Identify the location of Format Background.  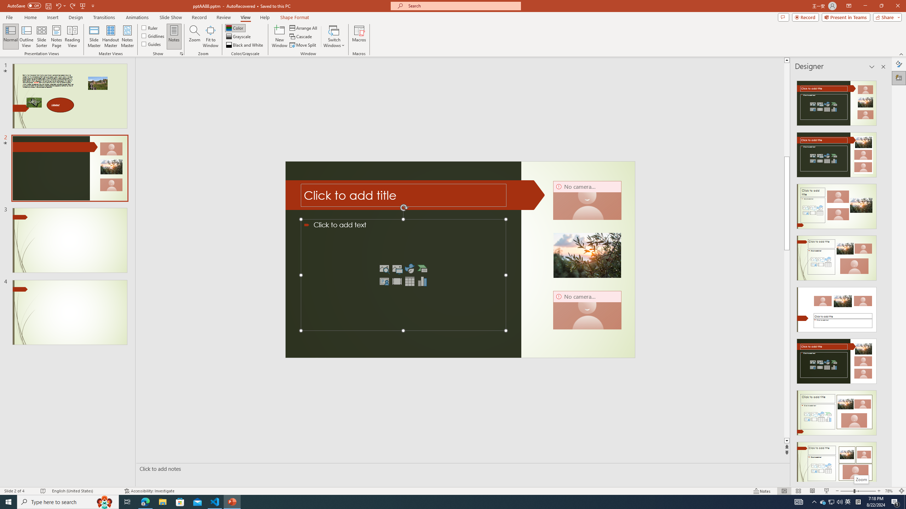
(899, 64).